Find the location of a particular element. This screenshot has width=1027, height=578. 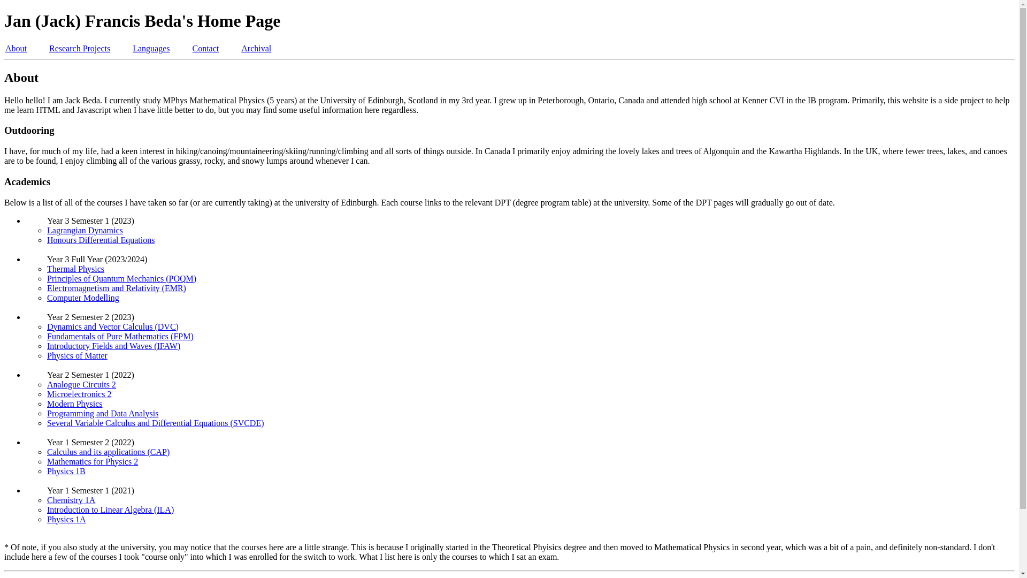

Microelectronics 2 is located at coordinates (79, 394).